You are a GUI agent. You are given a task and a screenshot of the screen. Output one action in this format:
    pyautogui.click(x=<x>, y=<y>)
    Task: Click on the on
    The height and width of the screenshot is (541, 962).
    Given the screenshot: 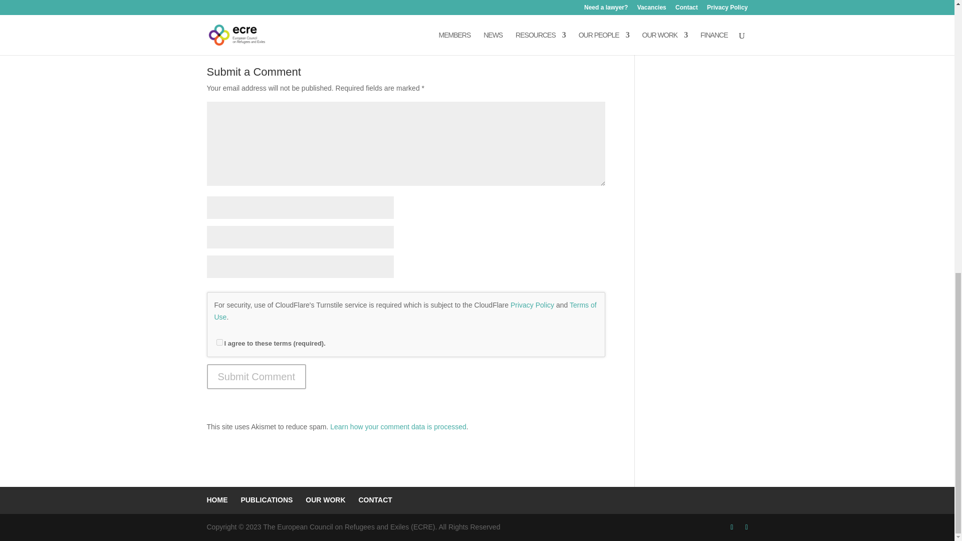 What is the action you would take?
    pyautogui.click(x=219, y=343)
    